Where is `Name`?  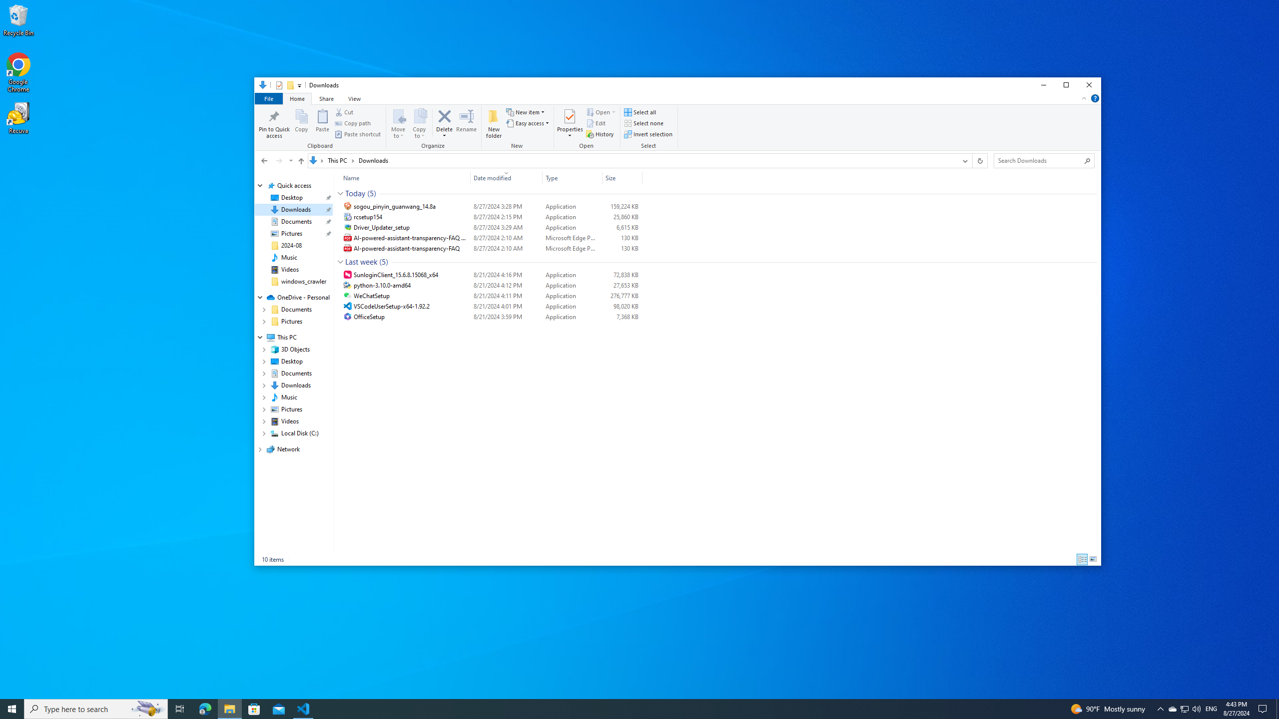
Name is located at coordinates (403, 178).